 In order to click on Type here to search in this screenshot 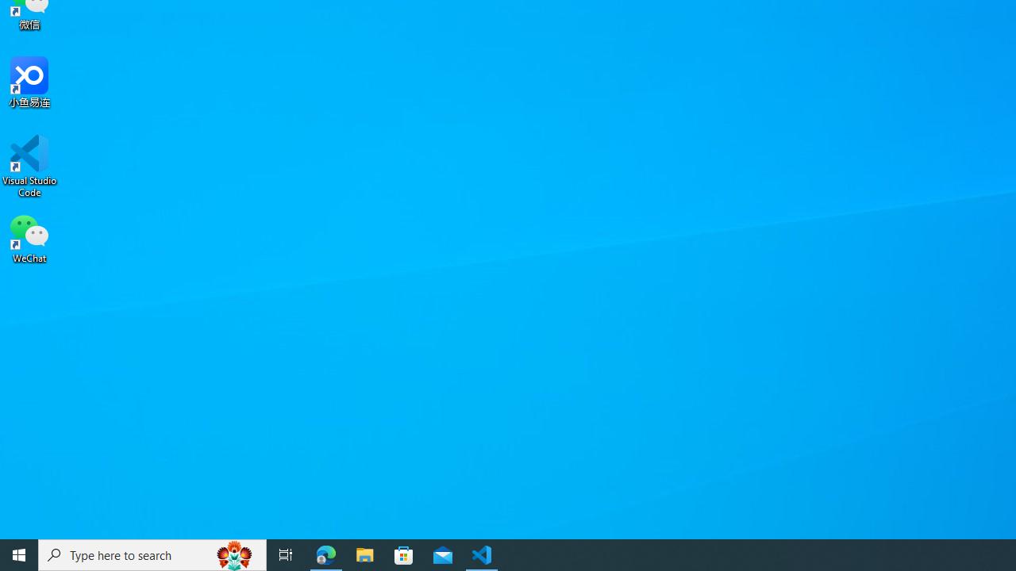, I will do `click(152, 555)`.